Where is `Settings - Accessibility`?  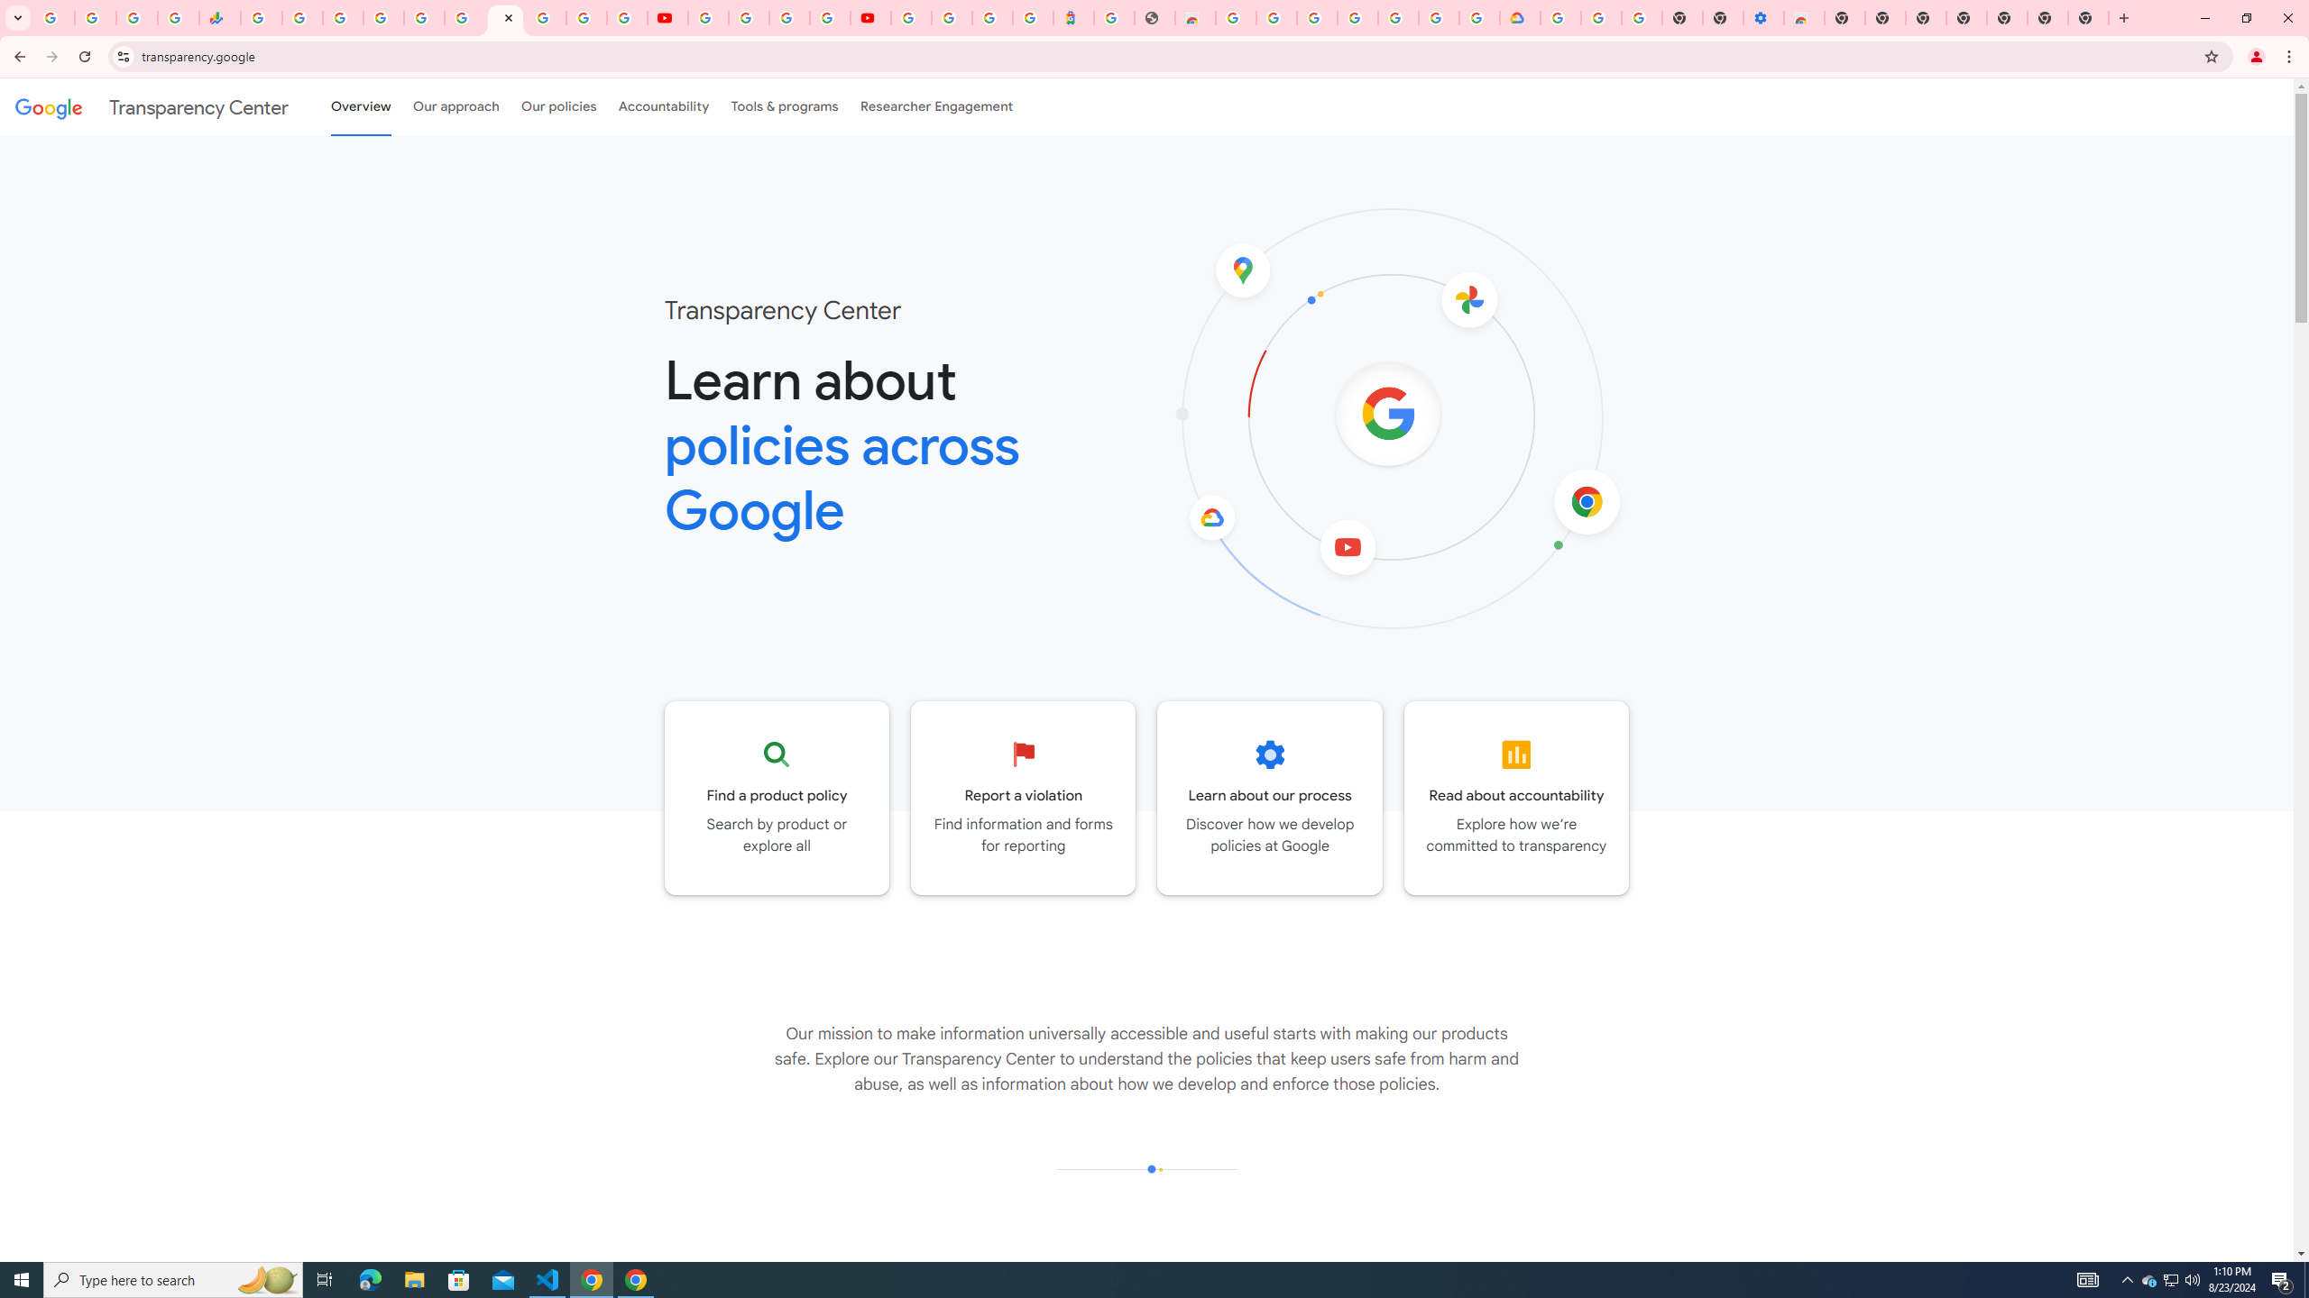
Settings - Accessibility is located at coordinates (1764, 18).